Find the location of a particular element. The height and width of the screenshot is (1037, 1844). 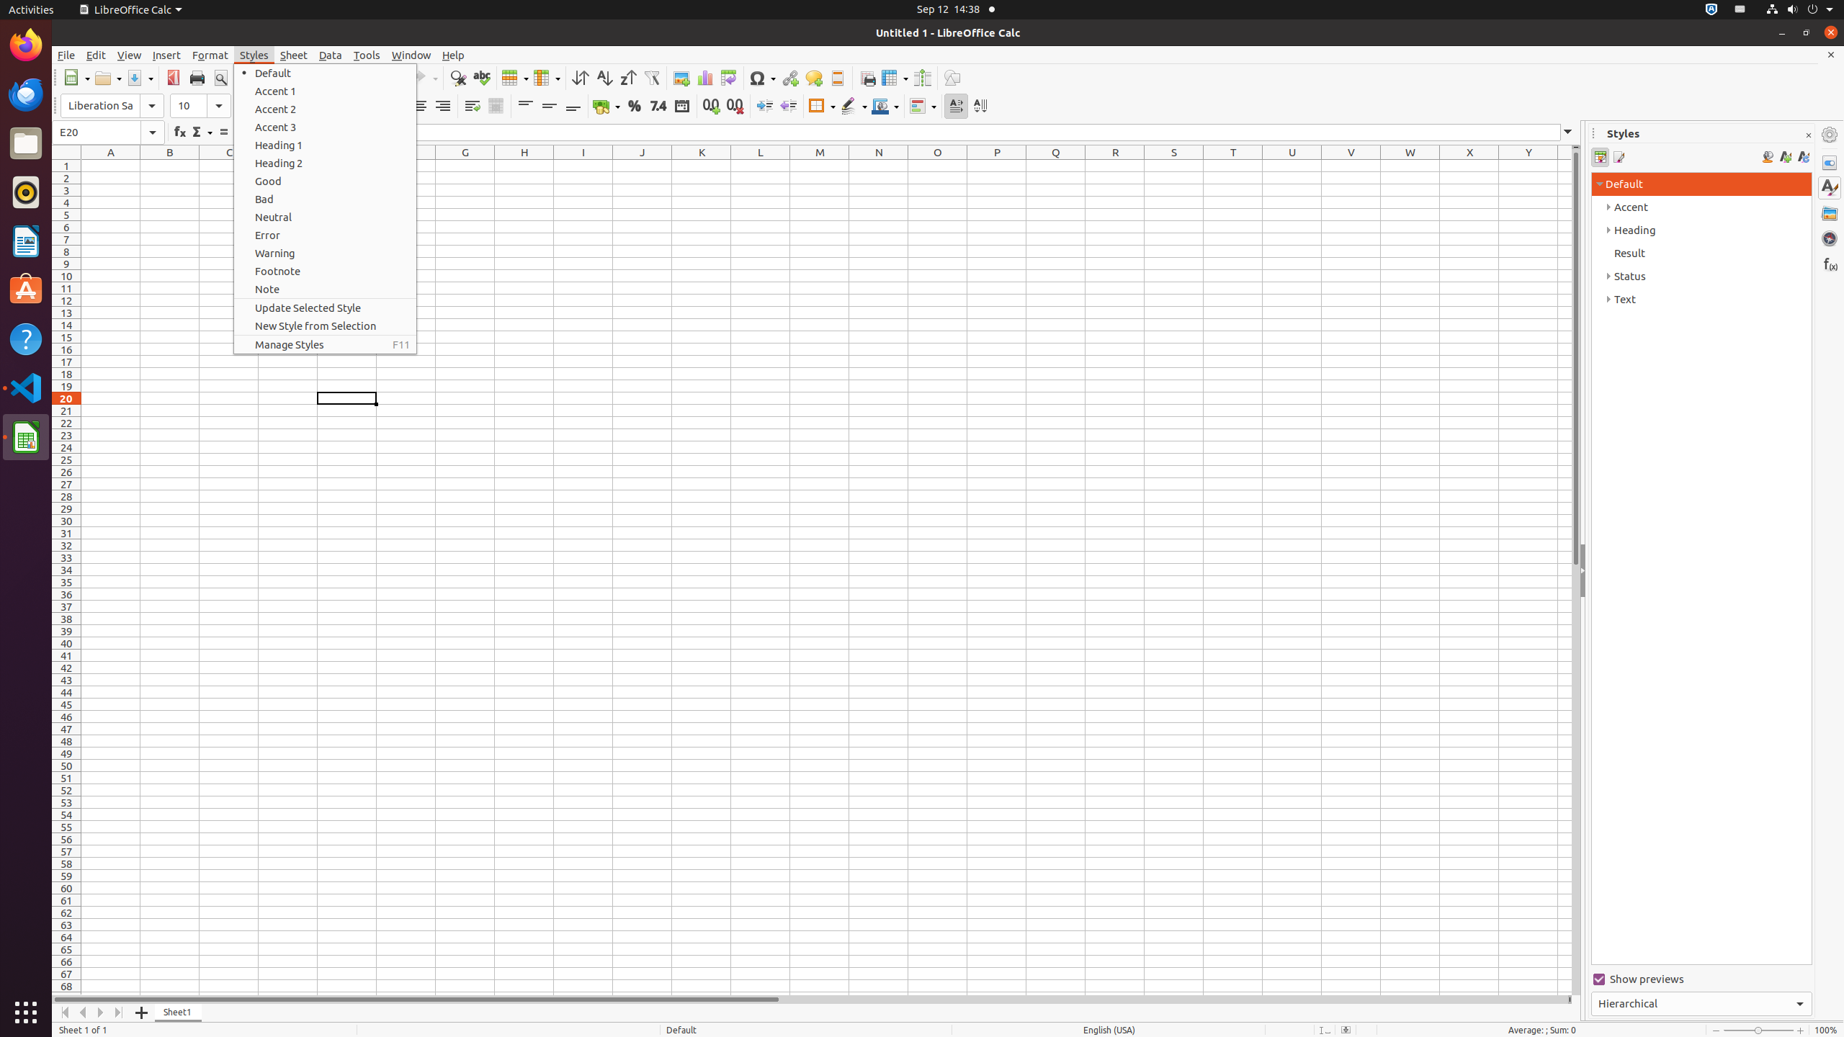

Save is located at coordinates (140, 78).